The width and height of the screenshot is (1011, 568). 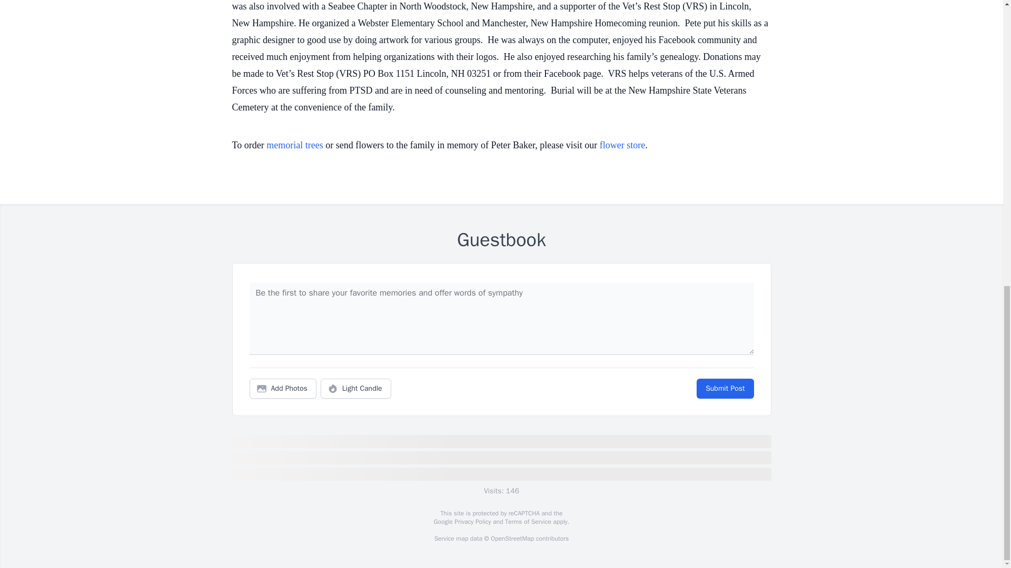 What do you see at coordinates (472, 522) in the screenshot?
I see `Privacy Policy` at bounding box center [472, 522].